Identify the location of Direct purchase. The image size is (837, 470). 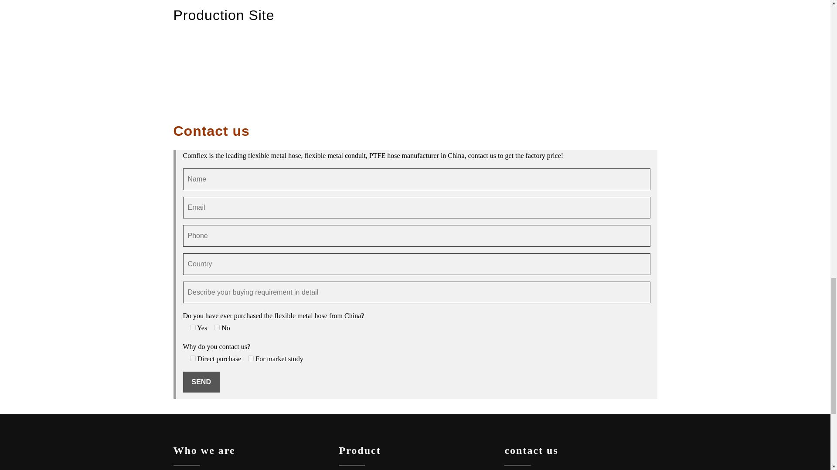
(193, 358).